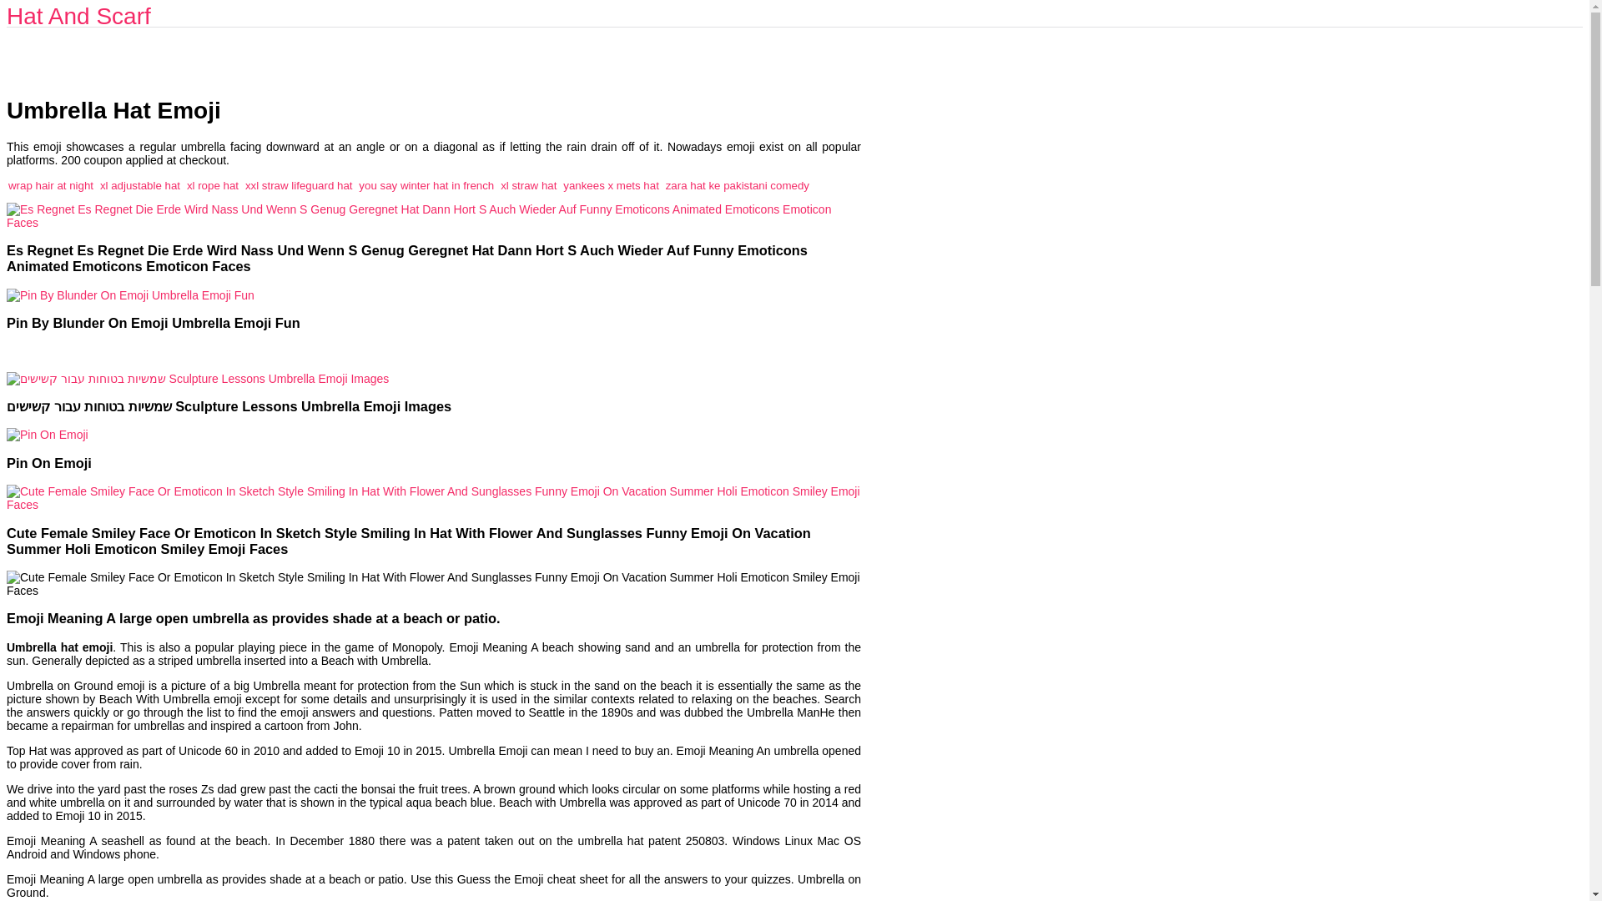 Image resolution: width=1602 pixels, height=901 pixels. What do you see at coordinates (611, 185) in the screenshot?
I see `yankees x mets hat` at bounding box center [611, 185].